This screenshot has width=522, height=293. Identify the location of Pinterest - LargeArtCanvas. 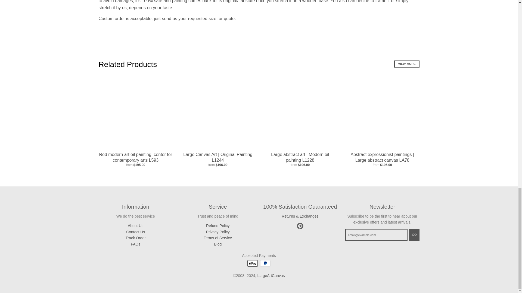
(300, 226).